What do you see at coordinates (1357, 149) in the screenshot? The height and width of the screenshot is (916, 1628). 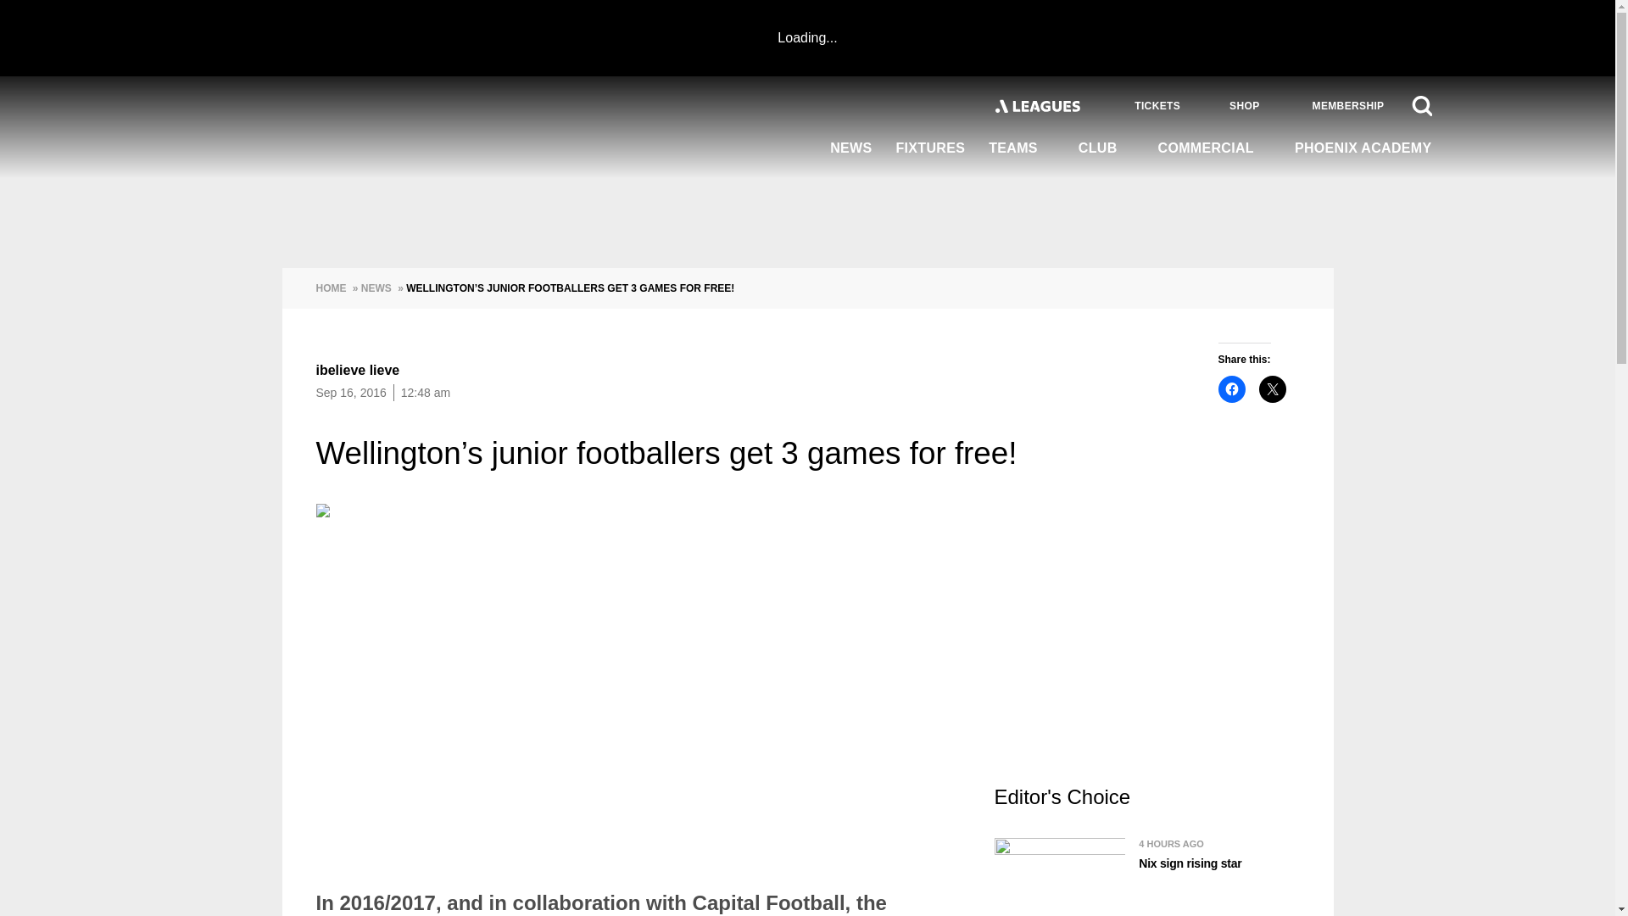 I see `PHOENIX ACADEMY` at bounding box center [1357, 149].